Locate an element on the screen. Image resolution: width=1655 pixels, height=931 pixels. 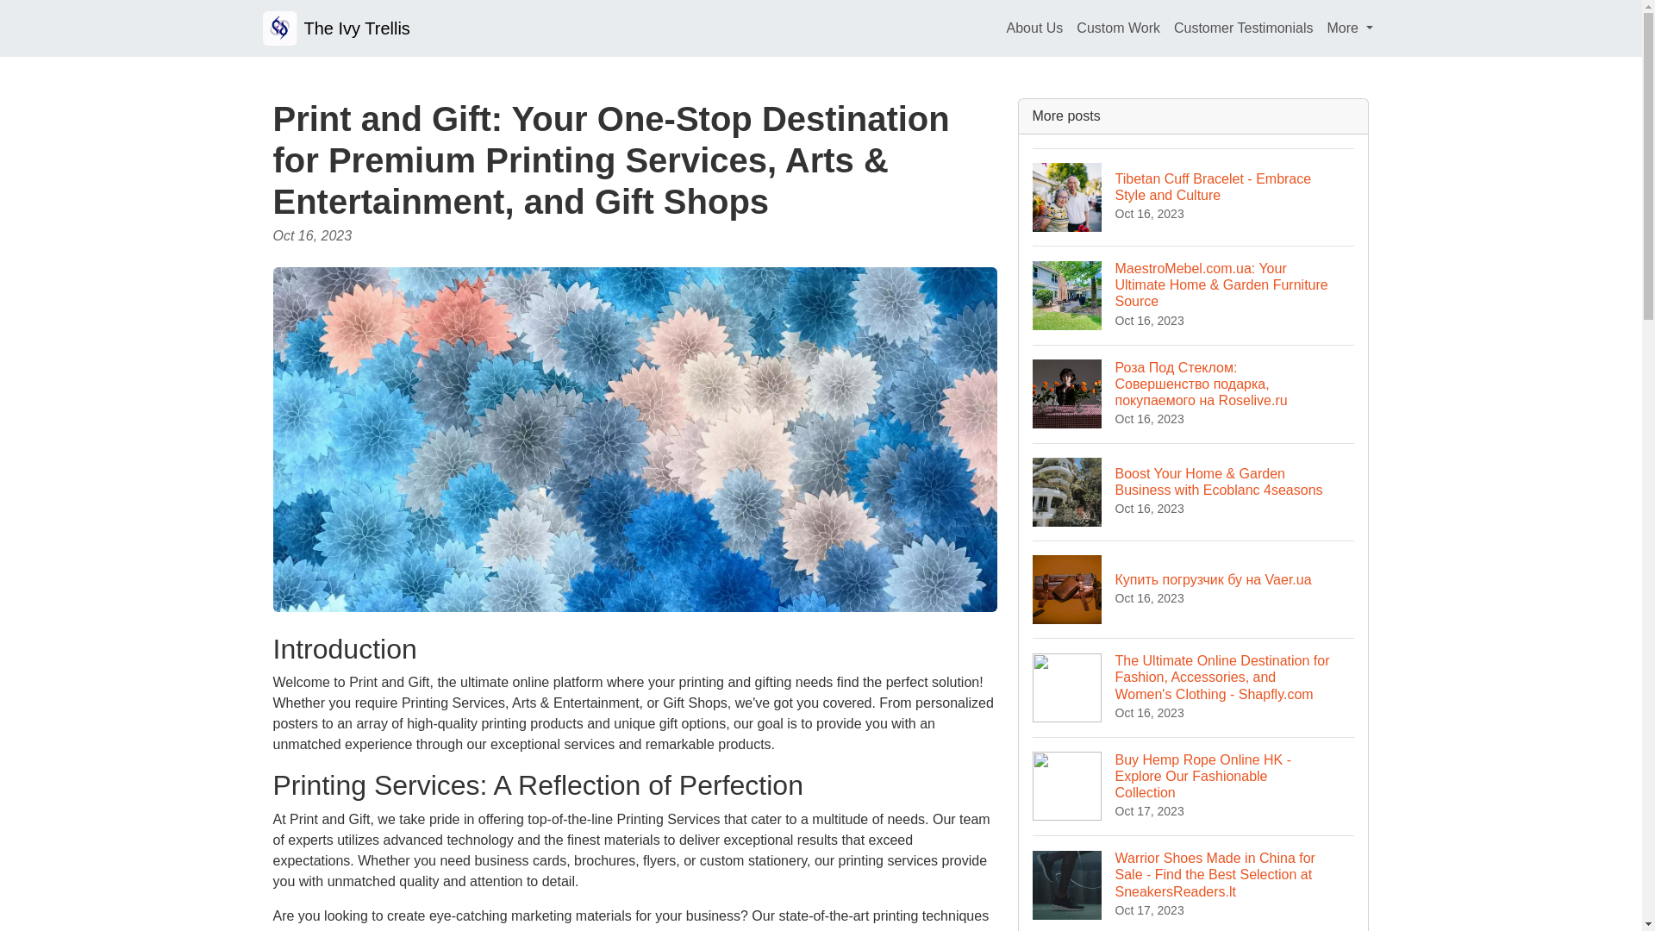
Customer Testimonials is located at coordinates (1243, 28).